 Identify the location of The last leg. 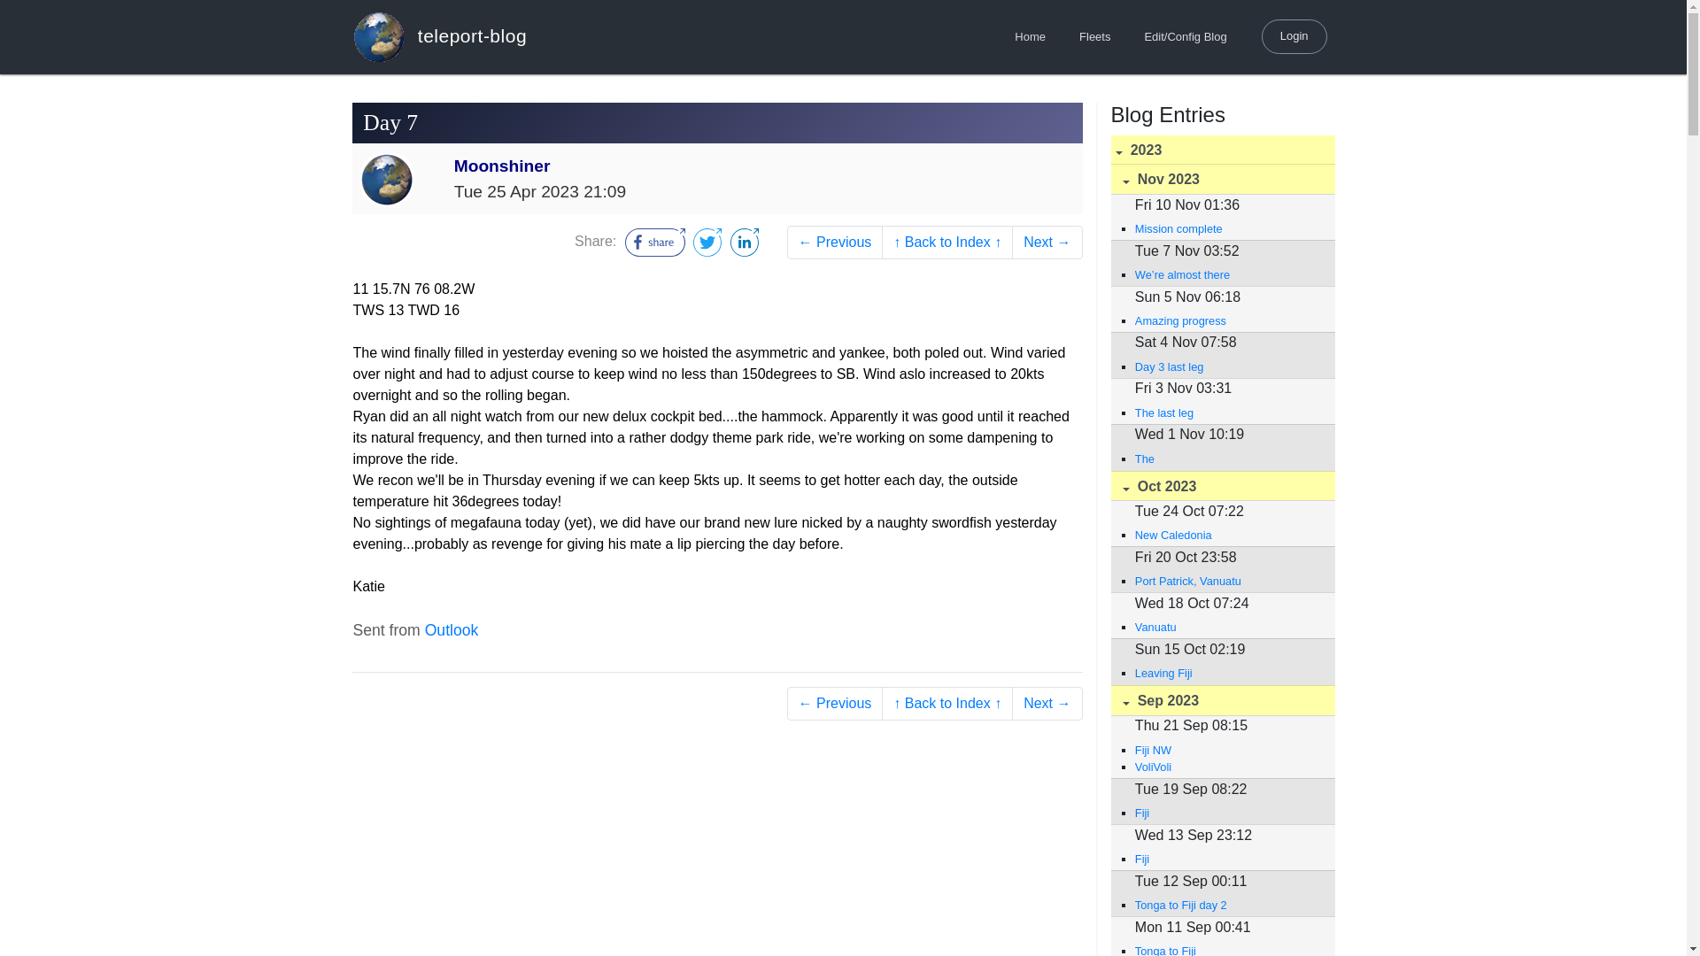
(1226, 412).